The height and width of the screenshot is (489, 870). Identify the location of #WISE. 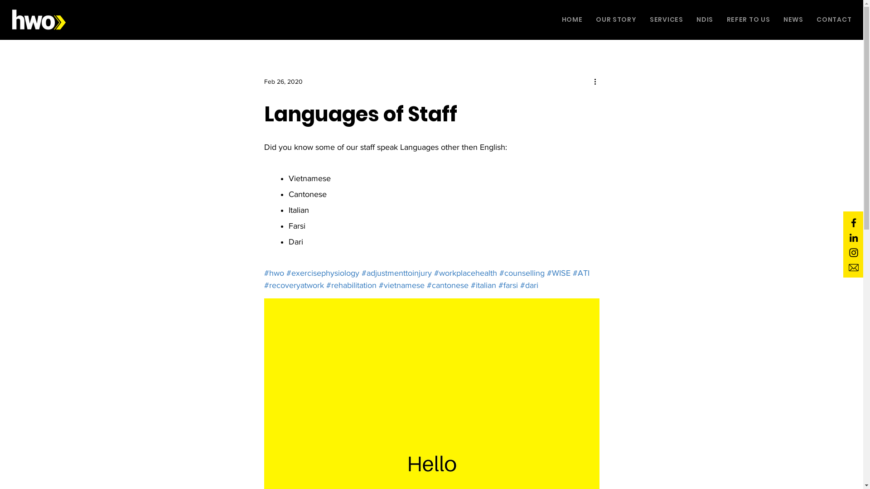
(558, 273).